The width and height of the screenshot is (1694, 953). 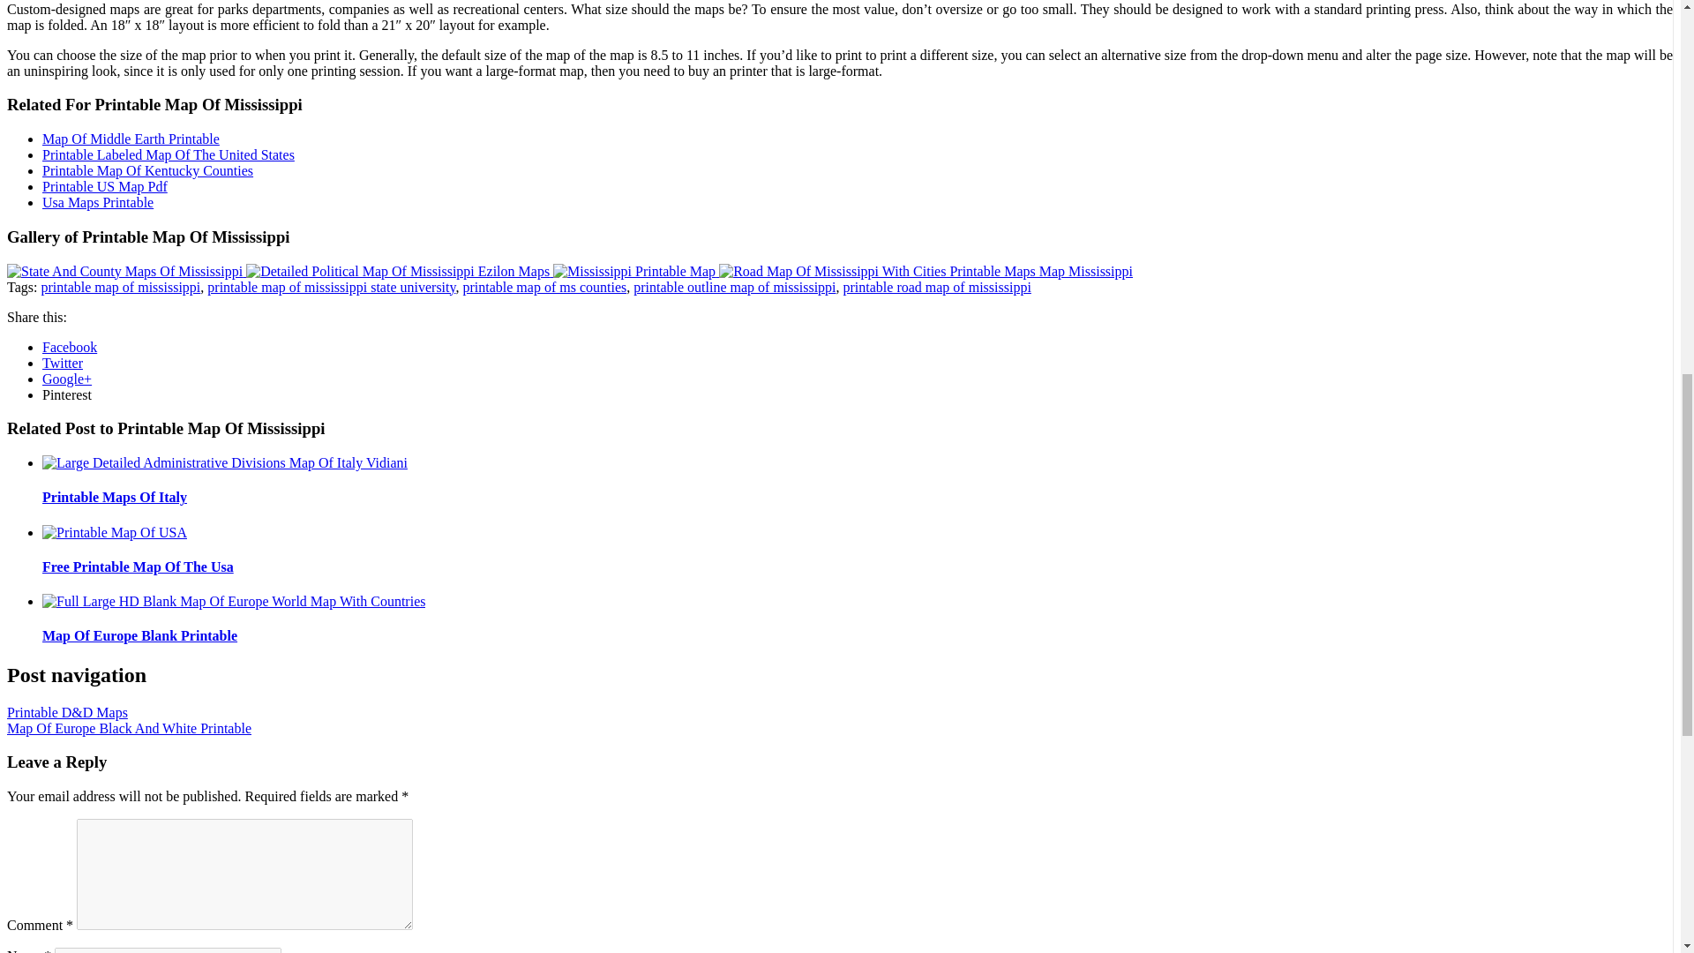 I want to click on printable map of mississippi state university, so click(x=331, y=287).